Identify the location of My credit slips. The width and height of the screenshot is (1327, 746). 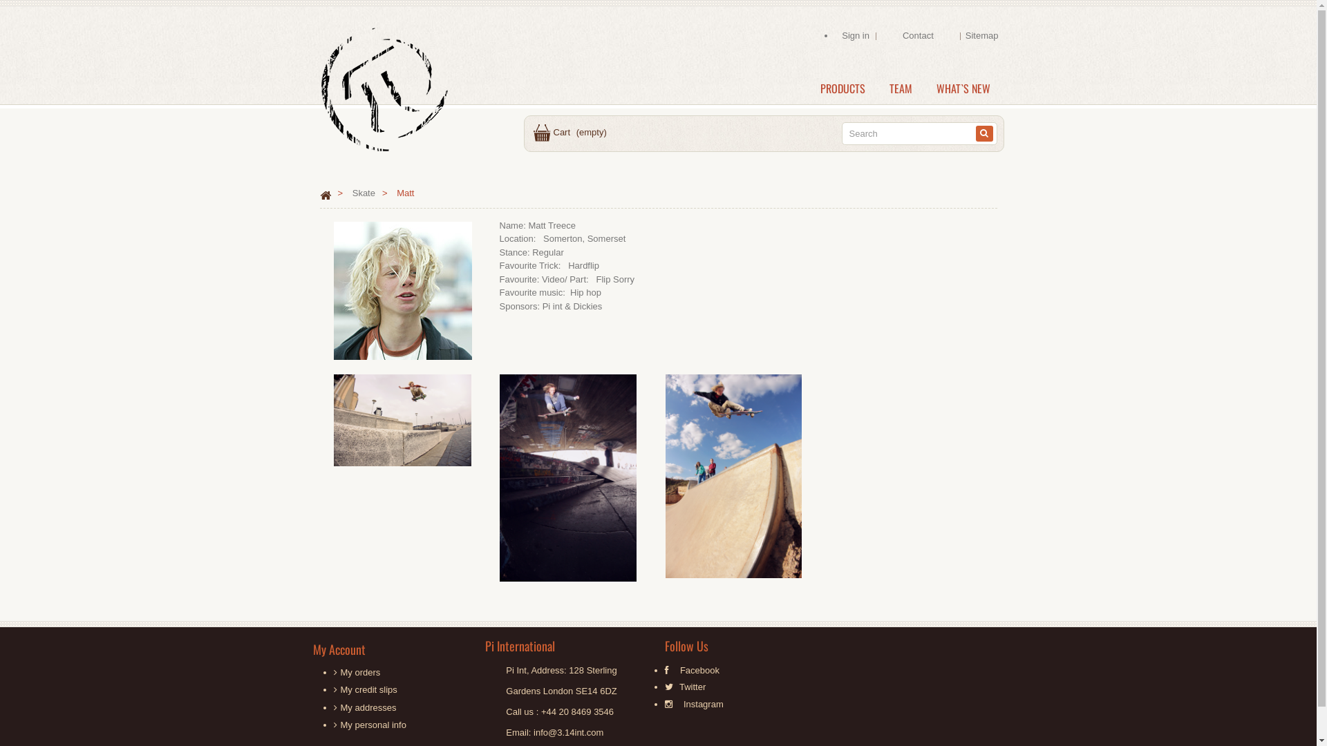
(368, 689).